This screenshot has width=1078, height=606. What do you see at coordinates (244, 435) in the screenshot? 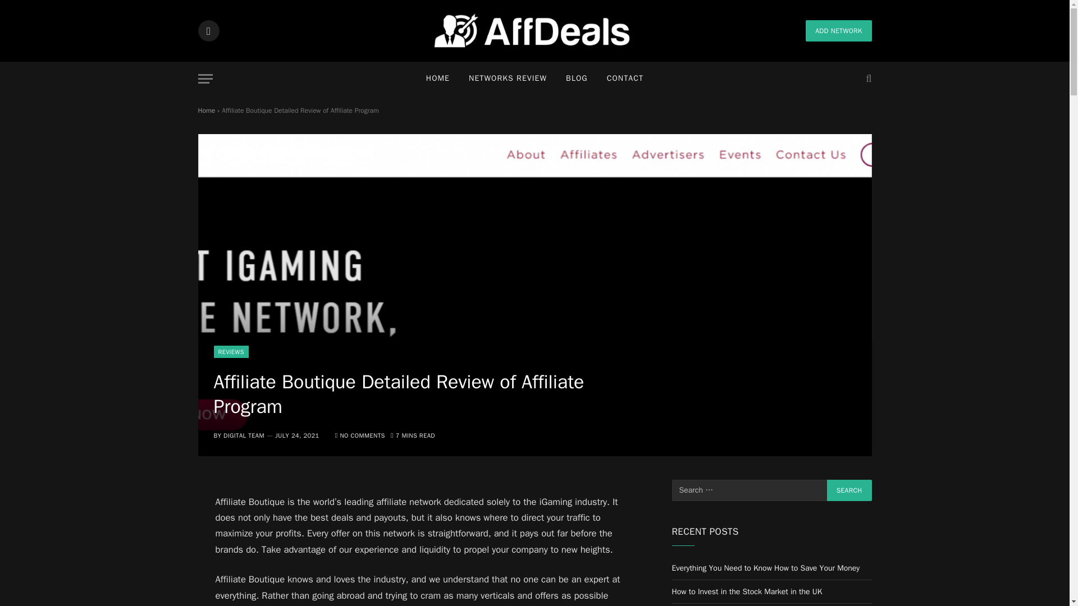
I see `DIGITAL TEAM` at bounding box center [244, 435].